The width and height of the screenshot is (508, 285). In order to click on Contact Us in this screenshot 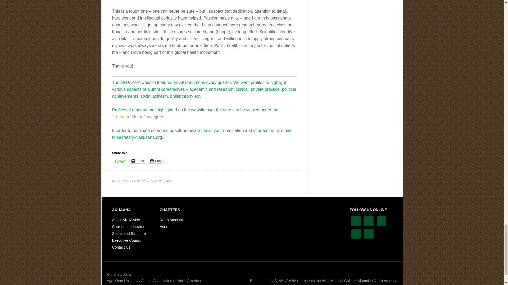, I will do `click(121, 247)`.